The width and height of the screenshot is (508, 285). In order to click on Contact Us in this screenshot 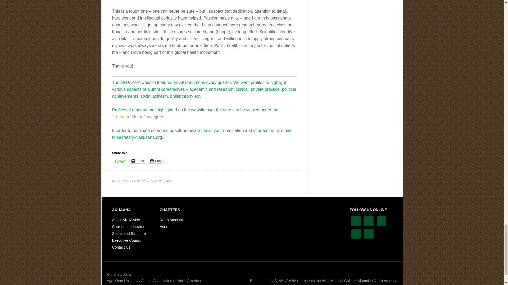, I will do `click(121, 247)`.